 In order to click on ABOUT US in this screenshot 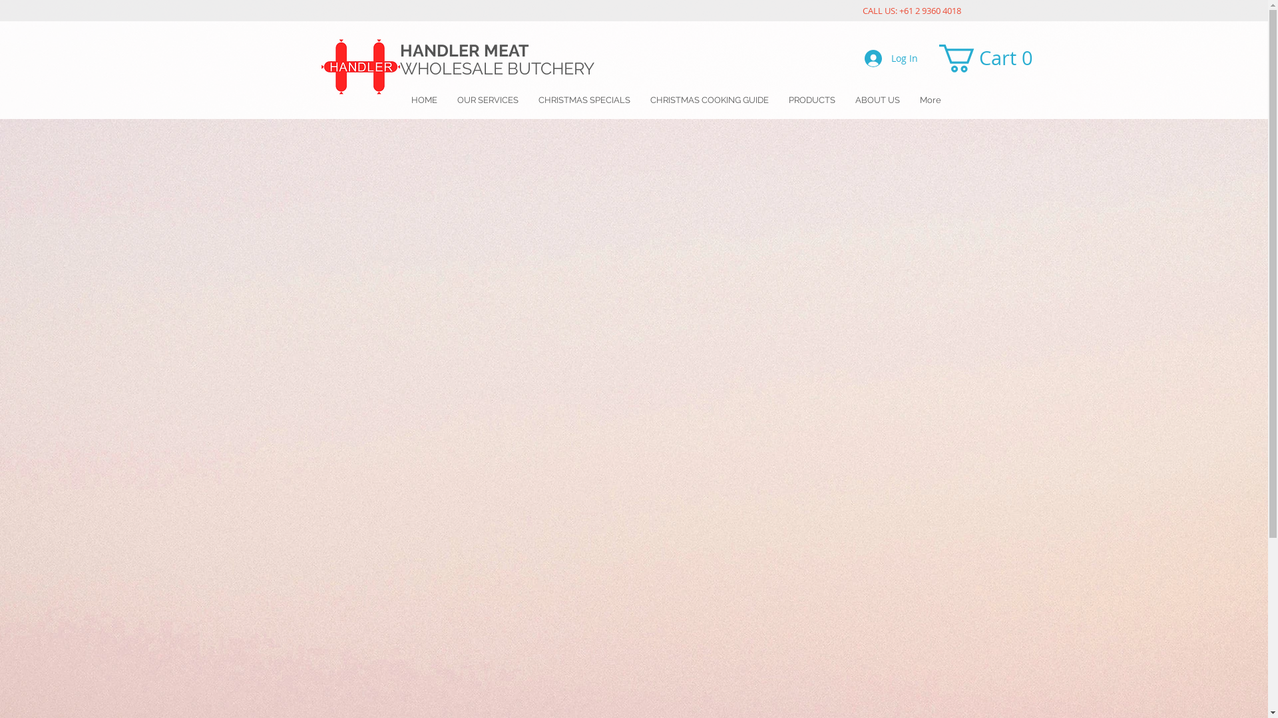, I will do `click(877, 100)`.